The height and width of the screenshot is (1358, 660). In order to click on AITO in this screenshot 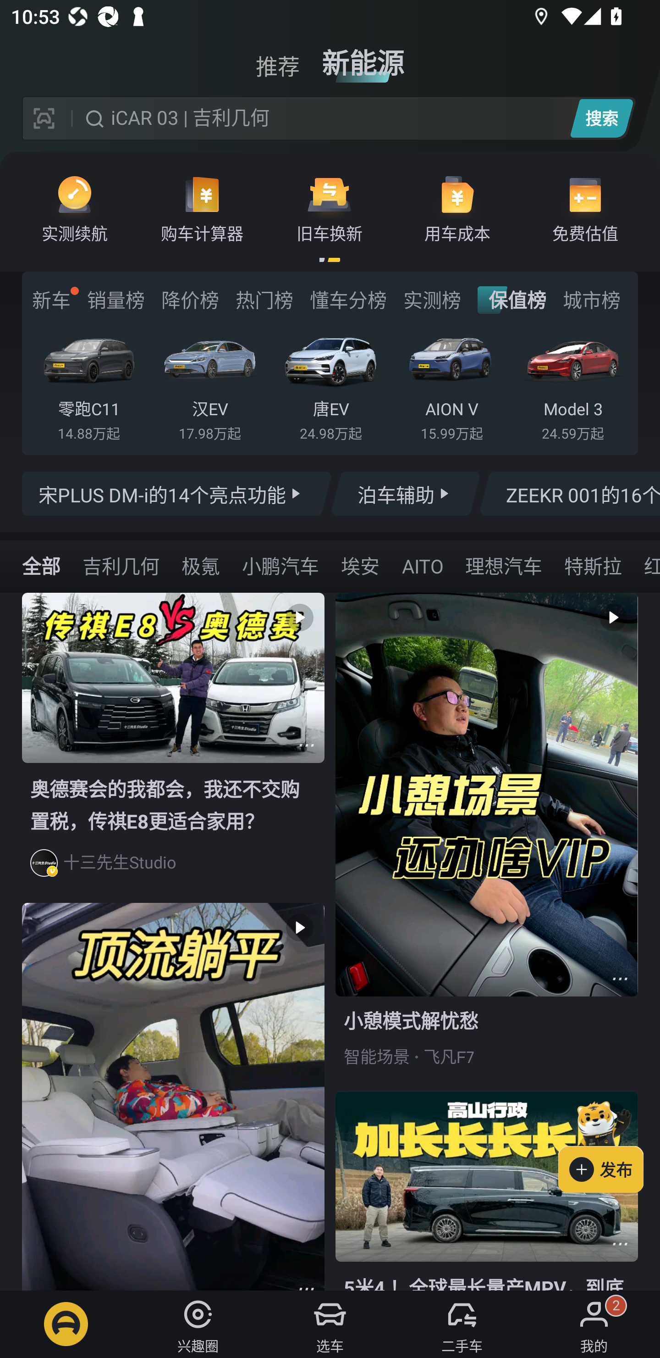, I will do `click(422, 565)`.